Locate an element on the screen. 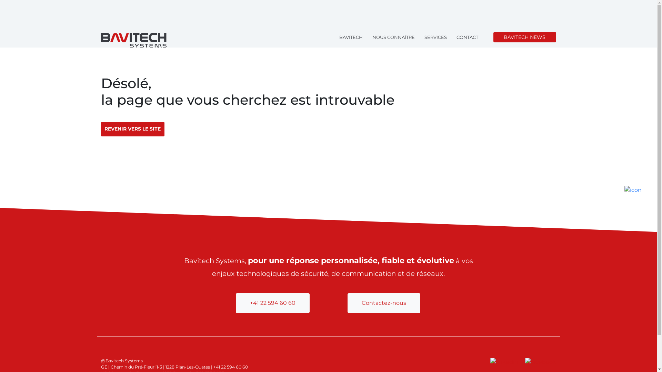 Image resolution: width=662 pixels, height=372 pixels. Partager sur Facebook is located at coordinates (540, 362).